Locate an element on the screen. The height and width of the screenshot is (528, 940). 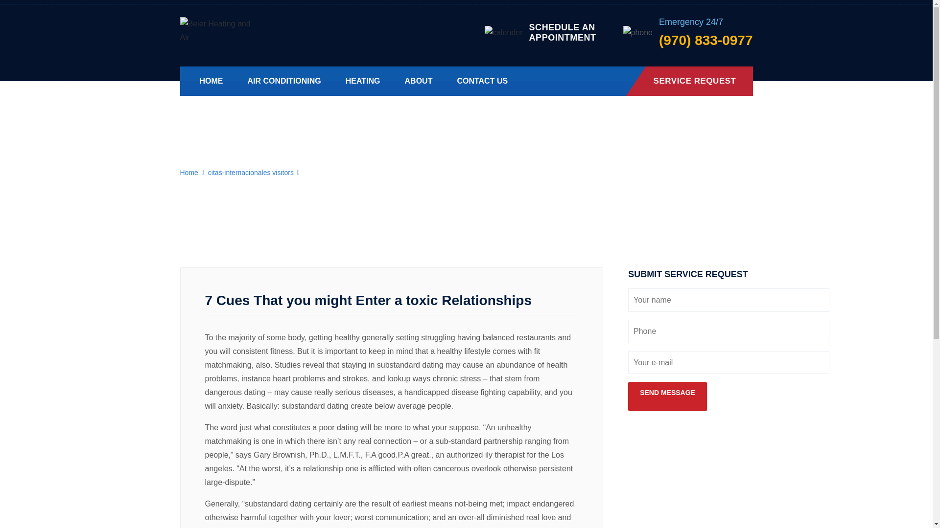
Air Conditioning is located at coordinates (284, 80).